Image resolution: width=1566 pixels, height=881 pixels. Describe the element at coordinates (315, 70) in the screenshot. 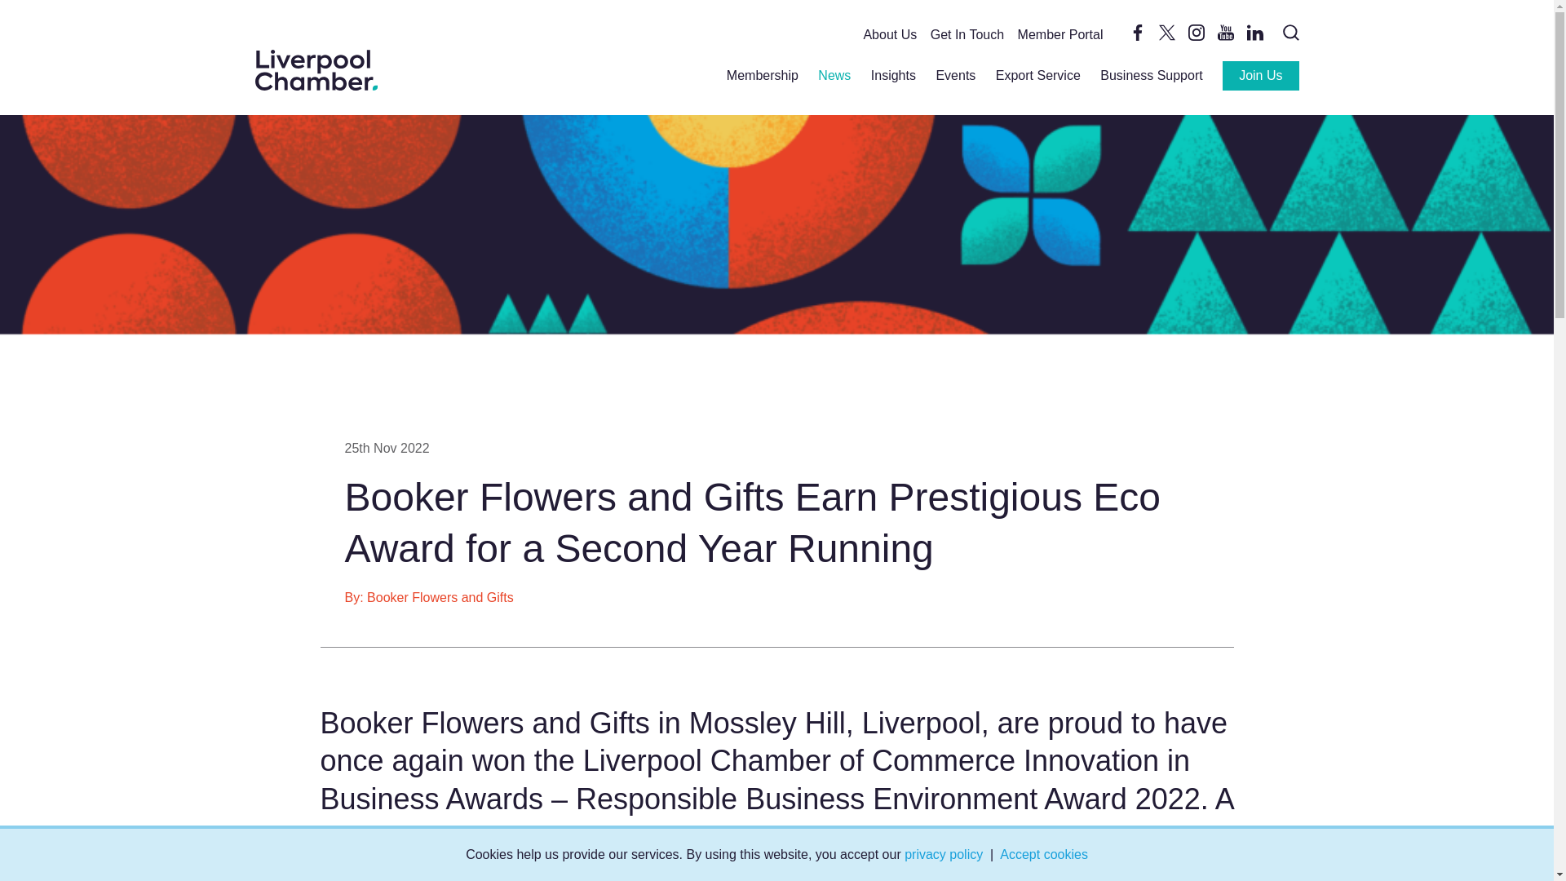

I see `Go to Liverpool Chamber of Commerce homepage` at that location.